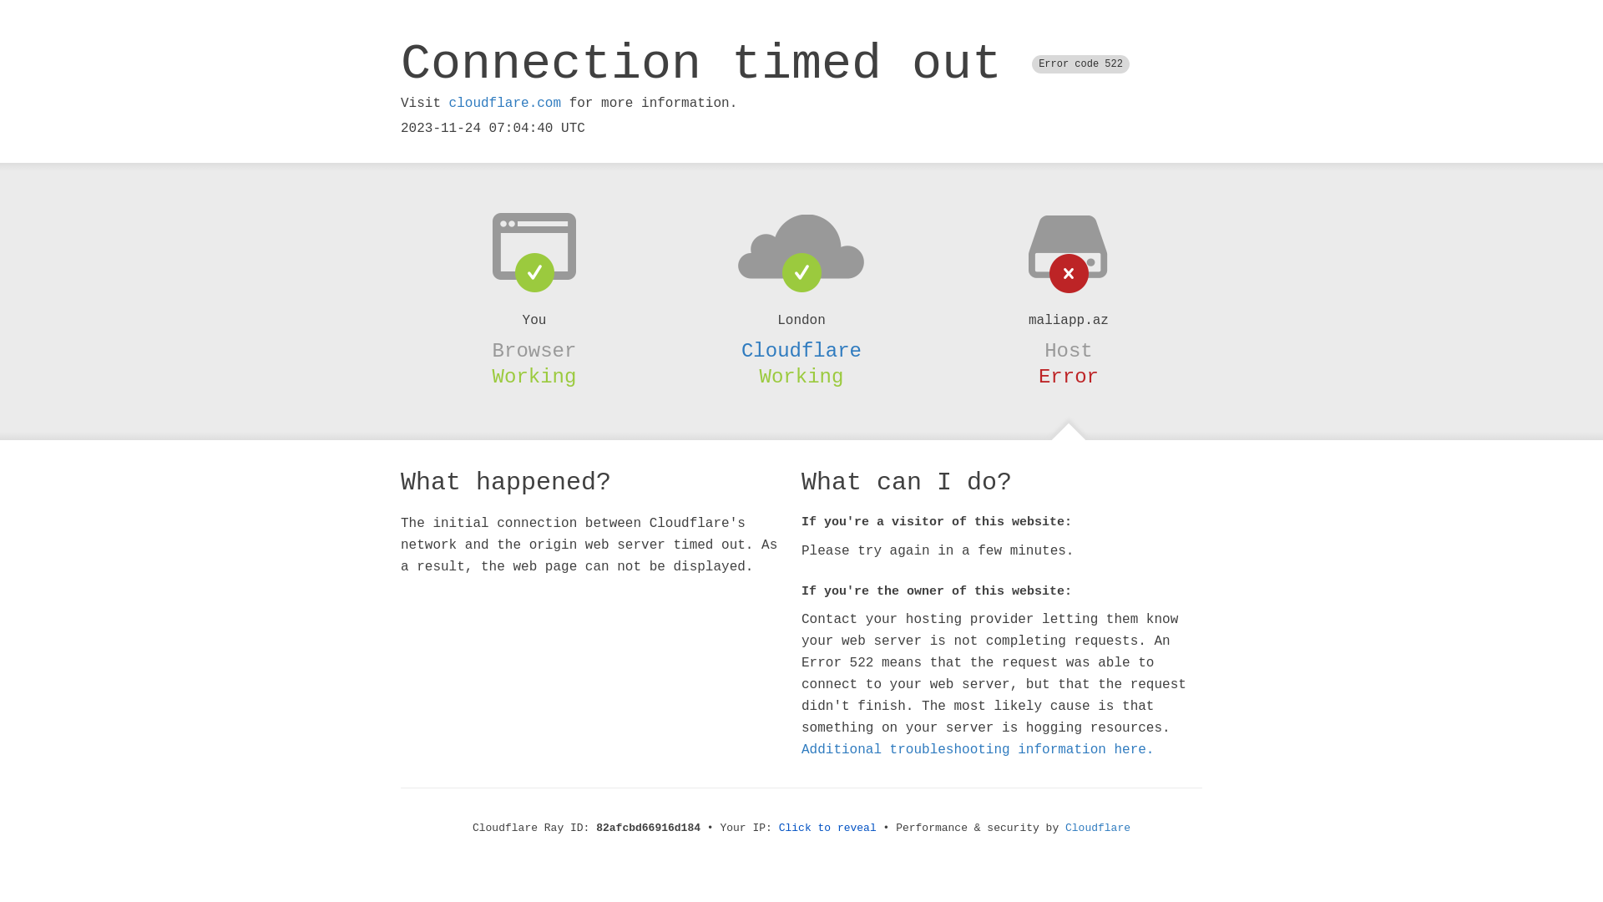 The width and height of the screenshot is (1603, 902). Describe the element at coordinates (978, 750) in the screenshot. I see `Additional troubleshooting information here.` at that location.